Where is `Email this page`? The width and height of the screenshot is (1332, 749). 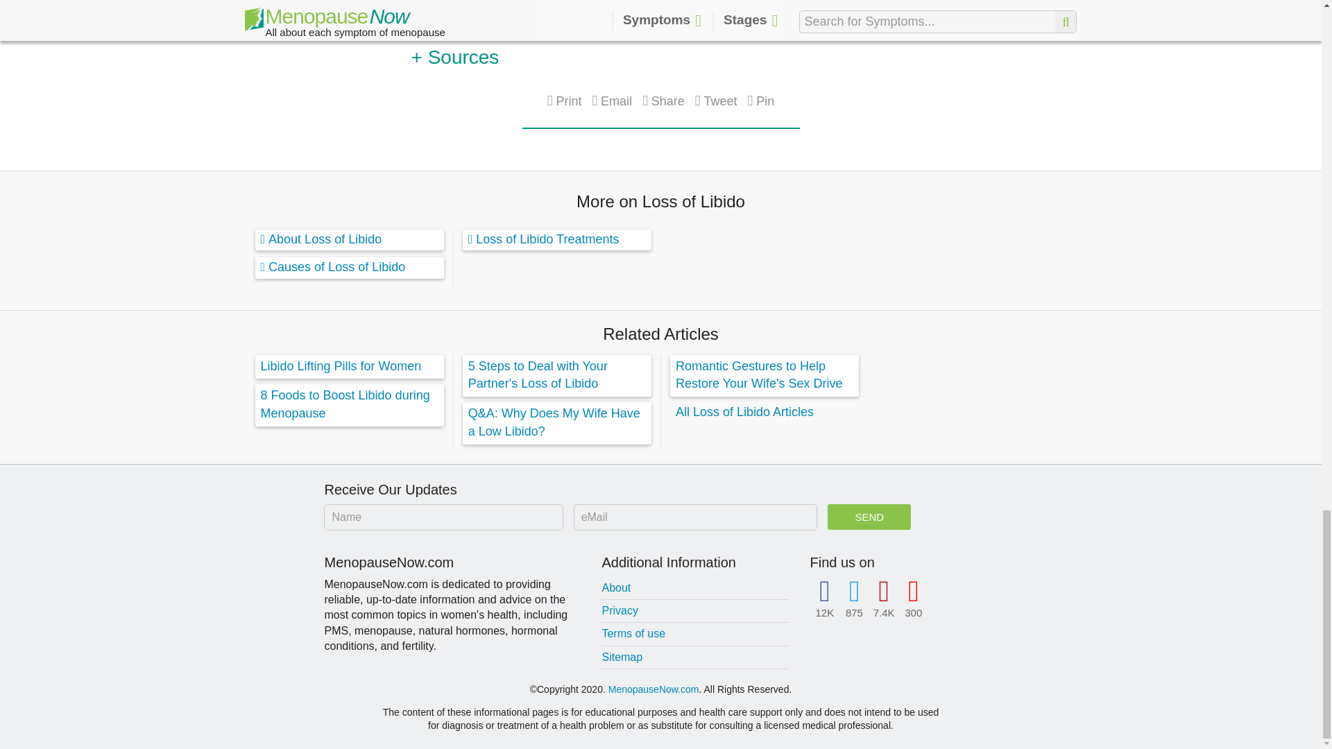 Email this page is located at coordinates (611, 101).